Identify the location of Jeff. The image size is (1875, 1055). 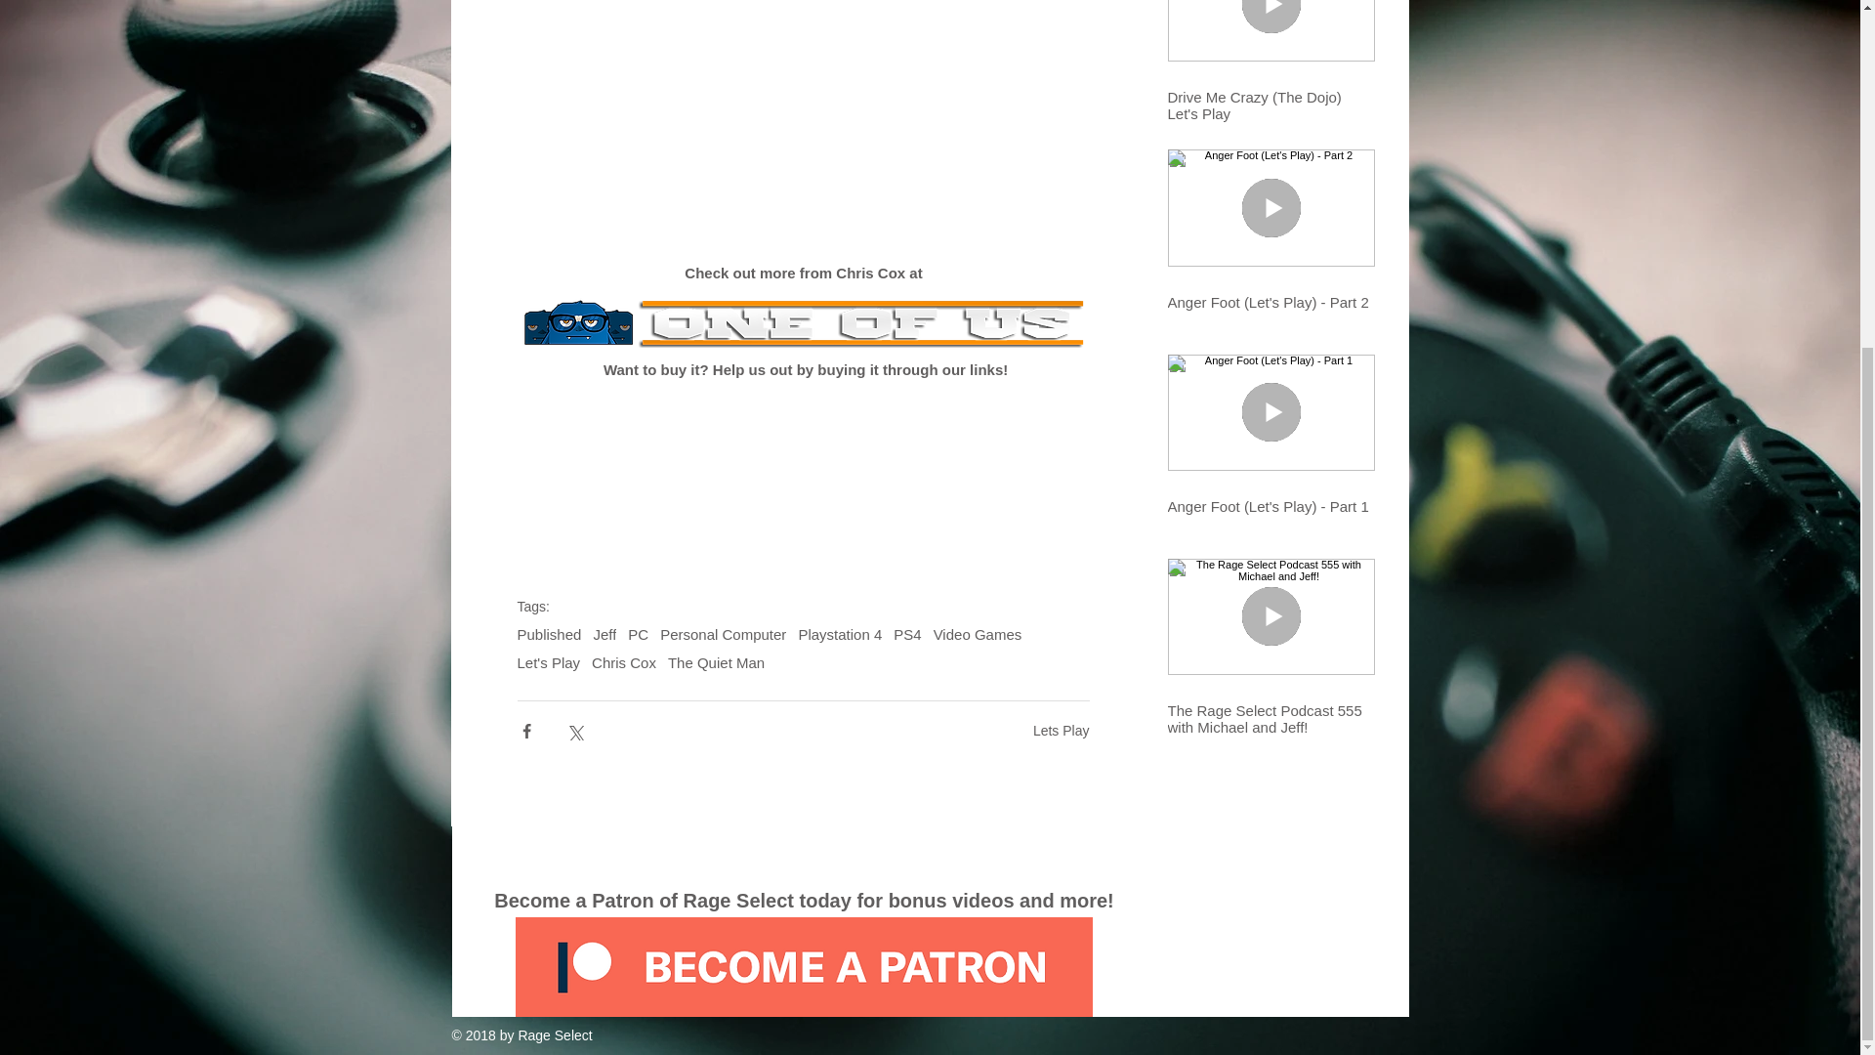
(604, 634).